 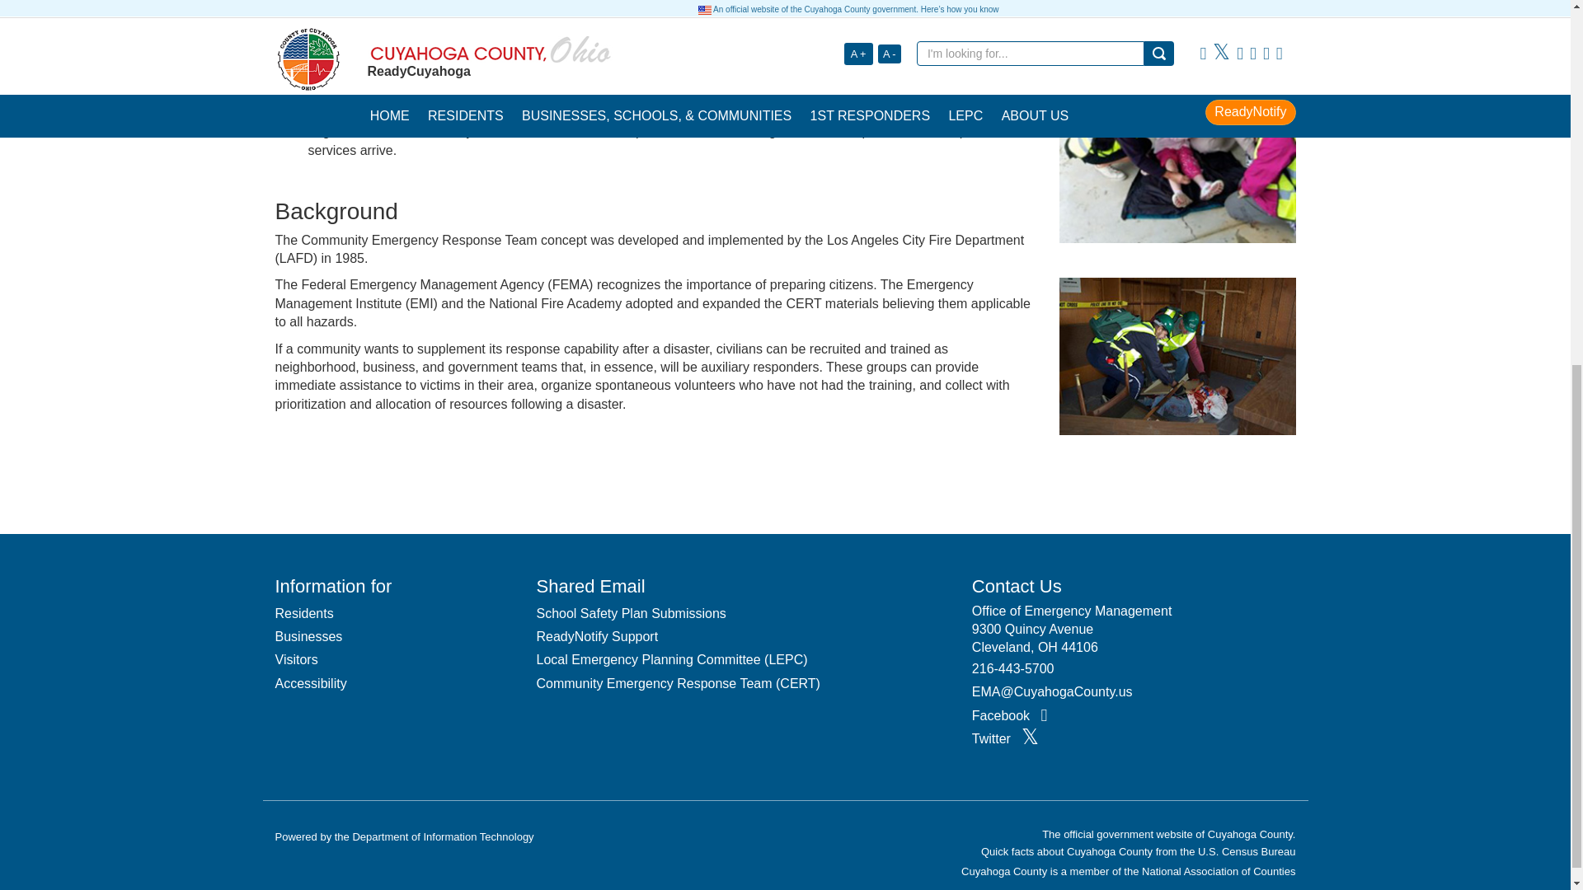 What do you see at coordinates (630, 614) in the screenshot?
I see `School Safety Plan Submissions` at bounding box center [630, 614].